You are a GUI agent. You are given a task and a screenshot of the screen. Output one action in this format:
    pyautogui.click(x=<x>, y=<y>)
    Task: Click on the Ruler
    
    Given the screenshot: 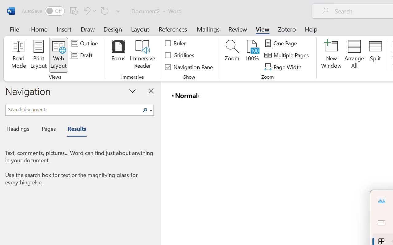 What is the action you would take?
    pyautogui.click(x=176, y=43)
    